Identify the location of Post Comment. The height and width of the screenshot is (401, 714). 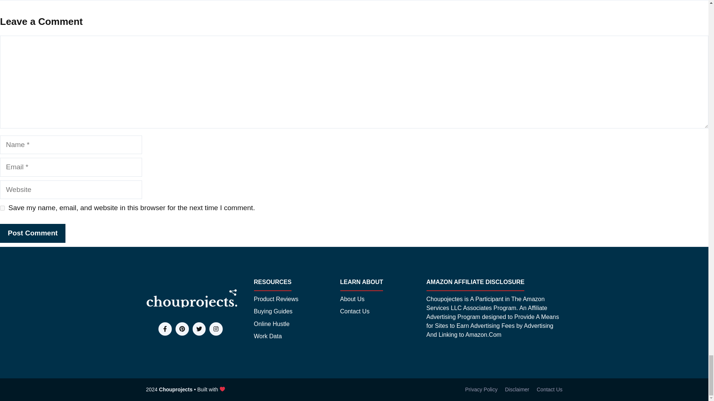
(33, 233).